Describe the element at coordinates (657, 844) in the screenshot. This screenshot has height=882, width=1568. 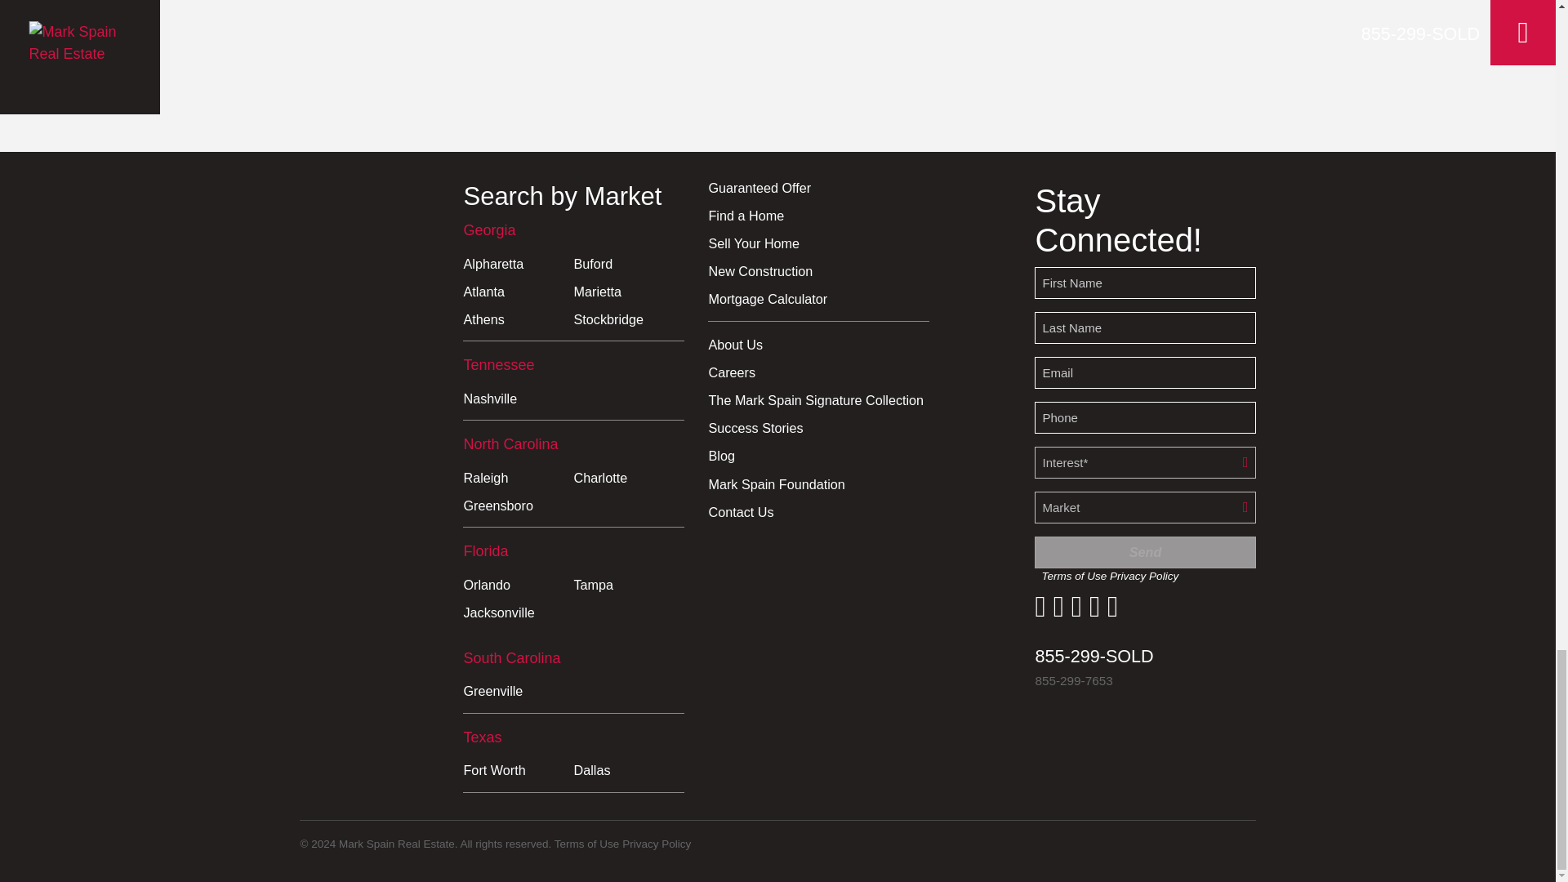
I see `Privacy Policy` at that location.